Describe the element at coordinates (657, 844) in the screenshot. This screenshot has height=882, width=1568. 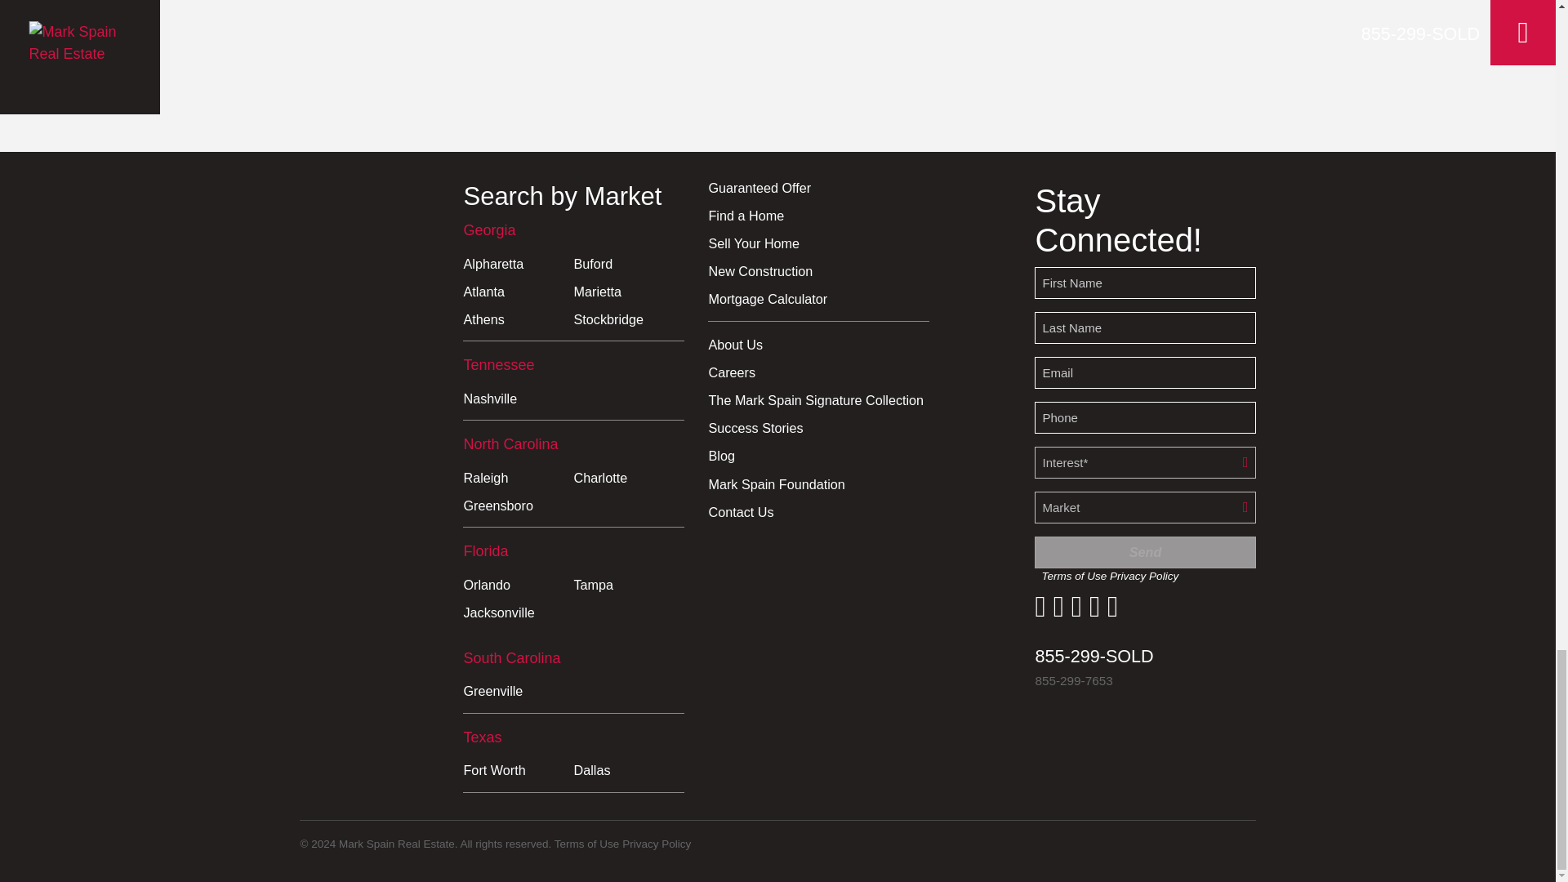
I see `Privacy Policy` at that location.